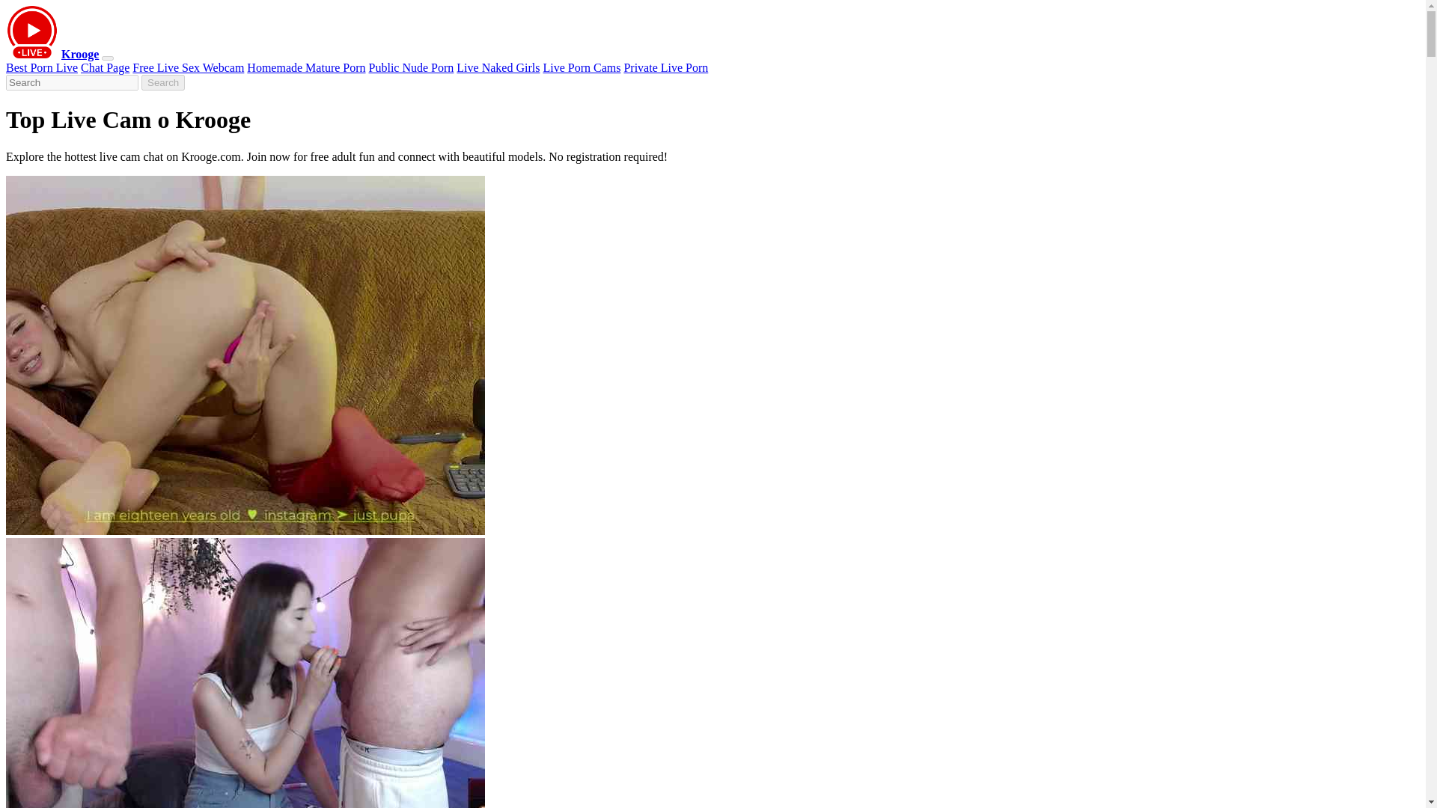 Image resolution: width=1437 pixels, height=808 pixels. I want to click on Private Live Porn, so click(666, 67).